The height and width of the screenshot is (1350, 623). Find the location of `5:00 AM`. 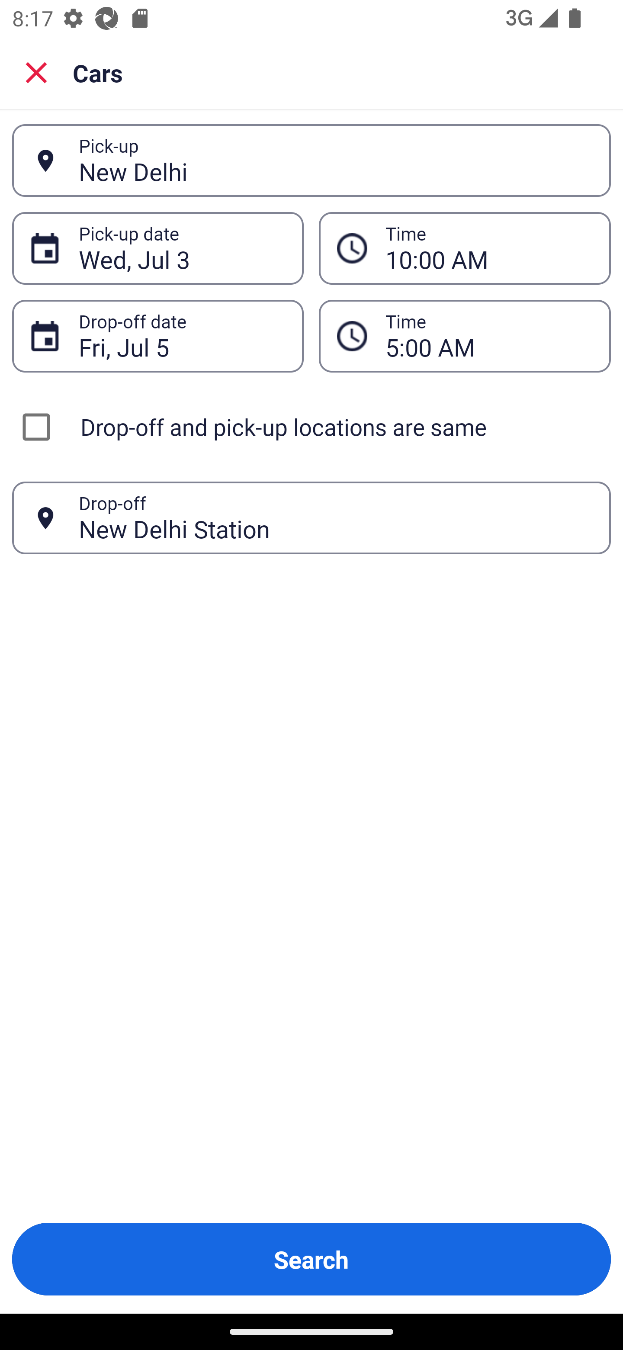

5:00 AM is located at coordinates (489, 336).